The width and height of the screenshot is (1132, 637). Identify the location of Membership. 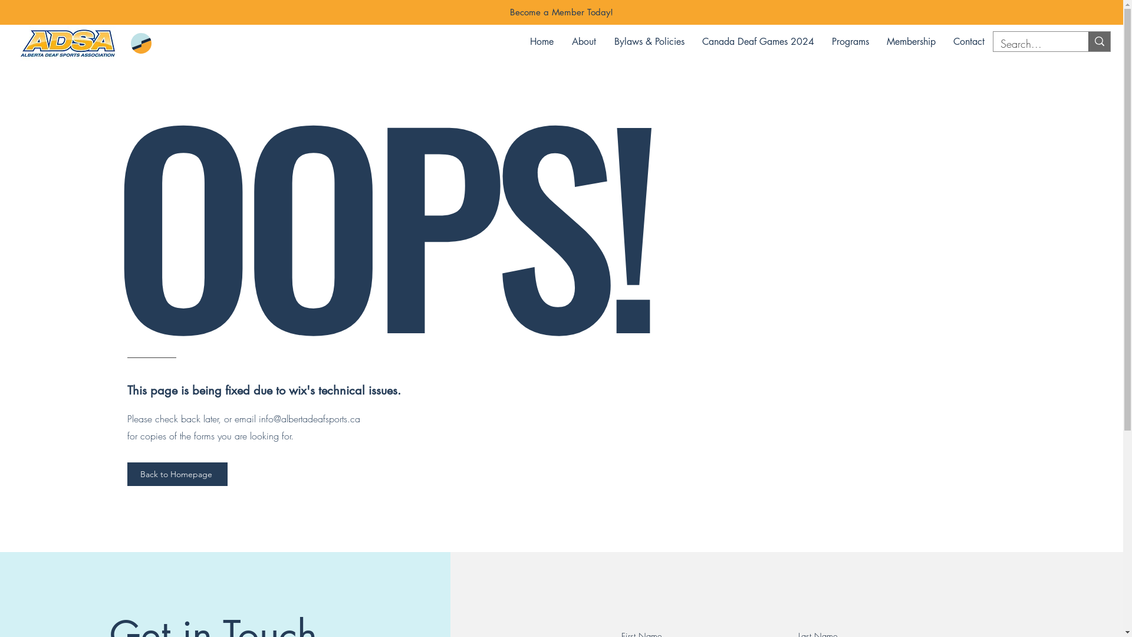
(911, 42).